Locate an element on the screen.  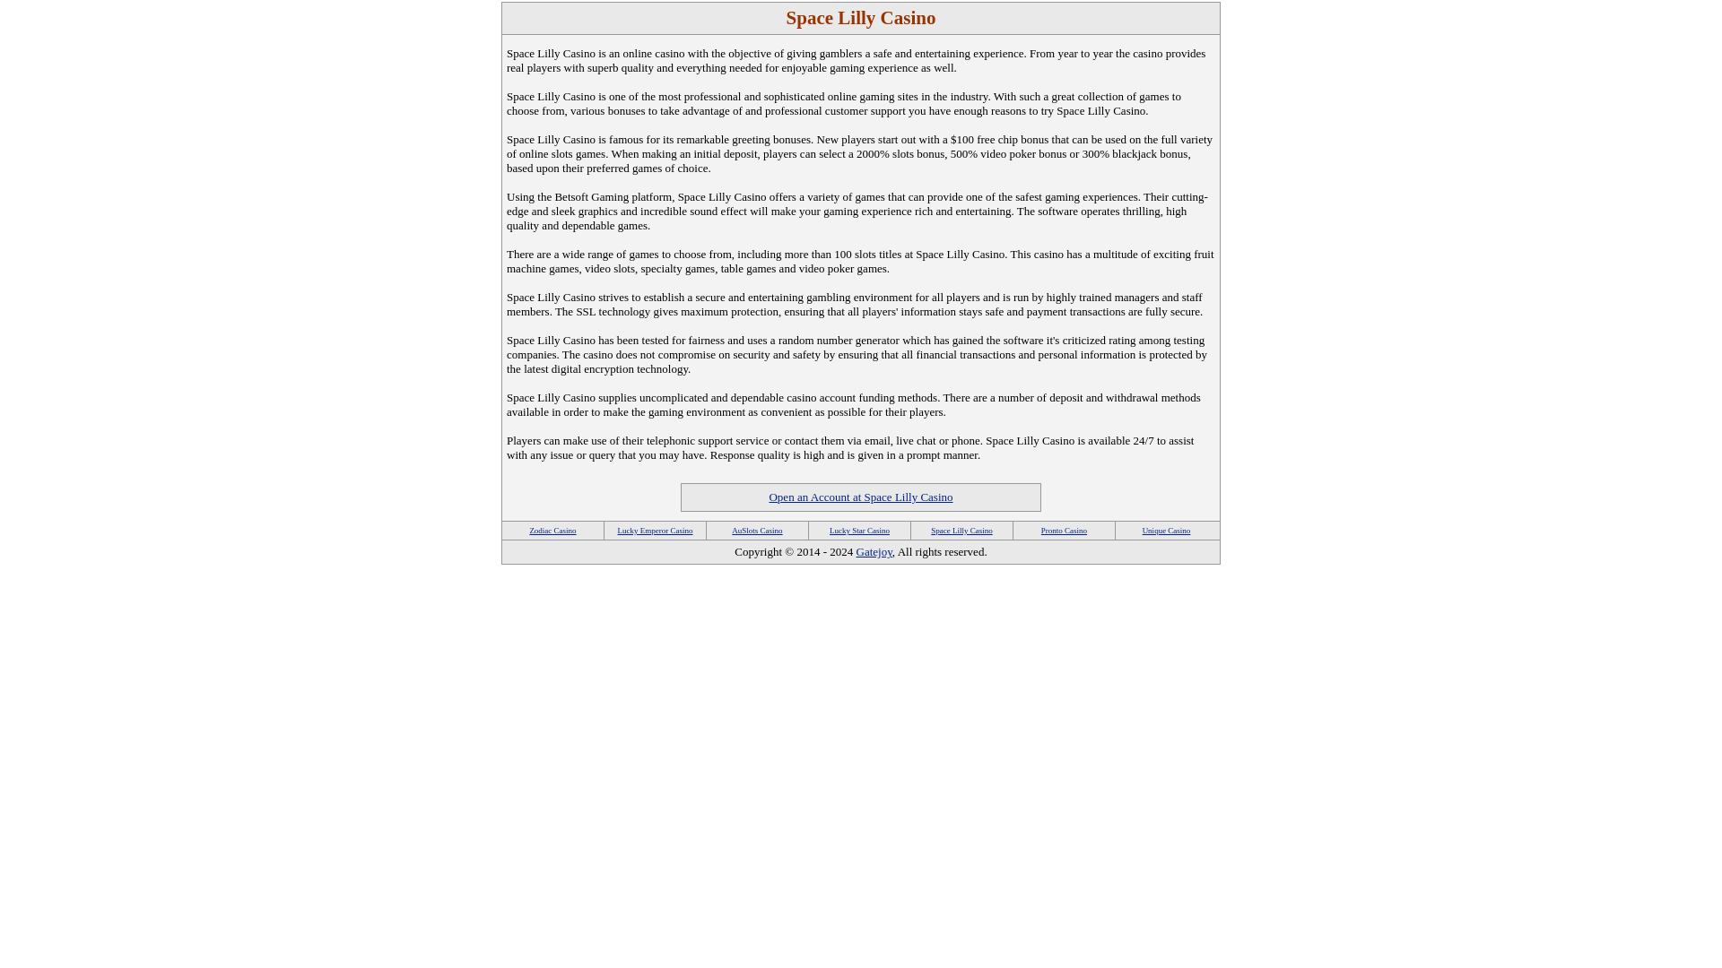
Pronto Casino is located at coordinates (1064, 531).